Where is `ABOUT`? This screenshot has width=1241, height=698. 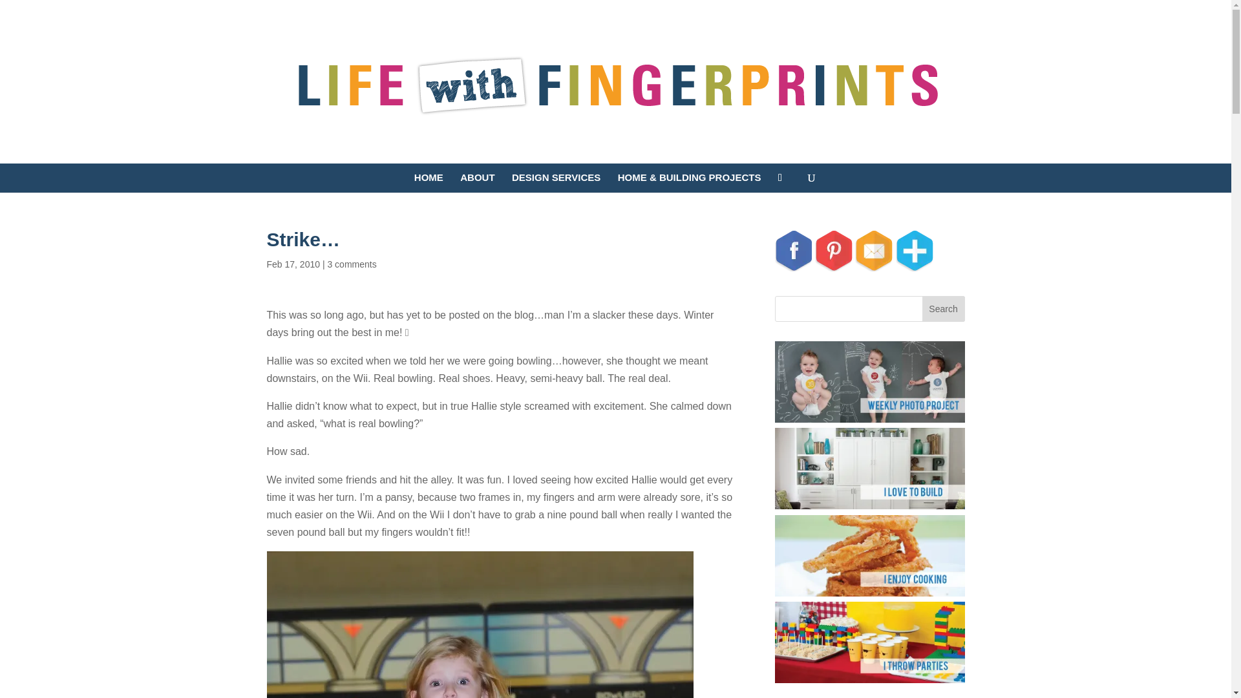
ABOUT is located at coordinates (477, 182).